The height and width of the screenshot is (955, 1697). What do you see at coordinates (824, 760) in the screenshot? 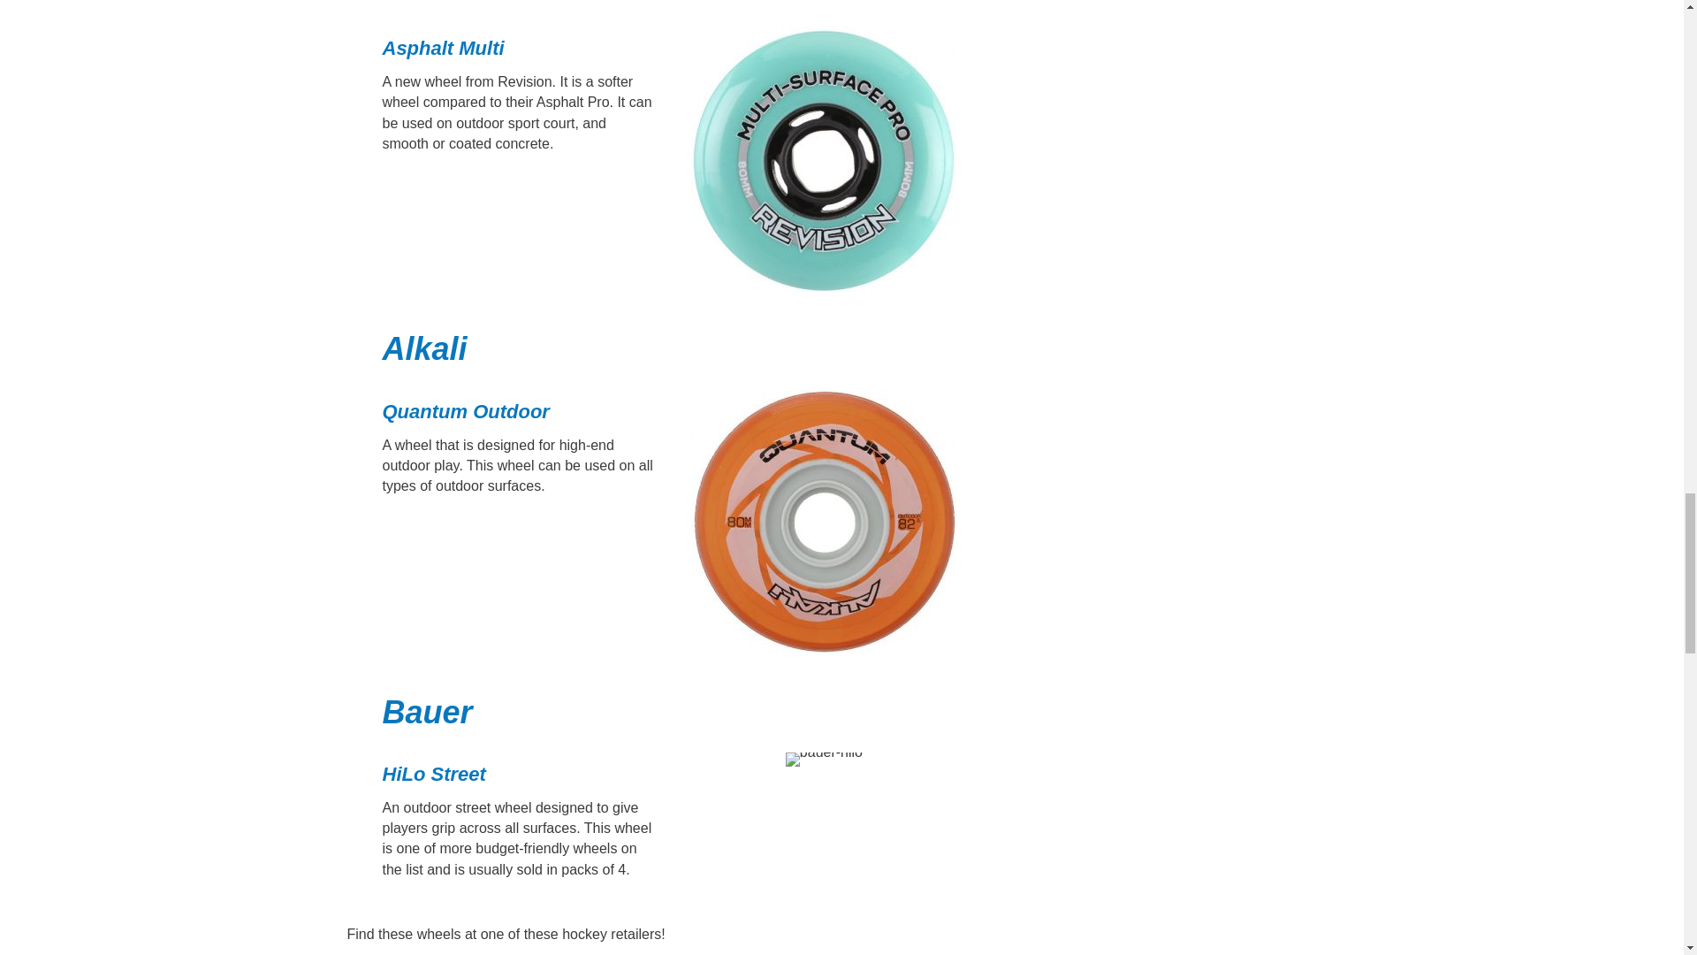
I see `bauer-hilo` at bounding box center [824, 760].